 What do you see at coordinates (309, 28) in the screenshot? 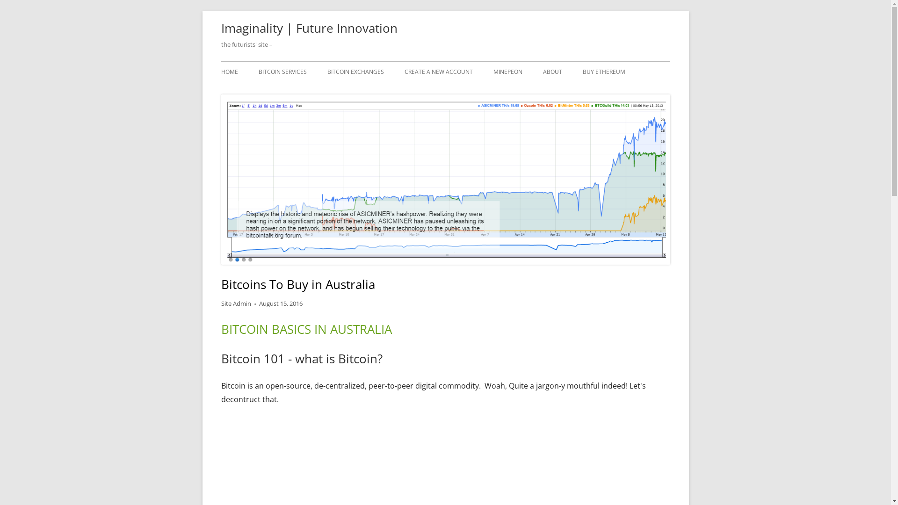
I see `Imaginality | Future Innovation` at bounding box center [309, 28].